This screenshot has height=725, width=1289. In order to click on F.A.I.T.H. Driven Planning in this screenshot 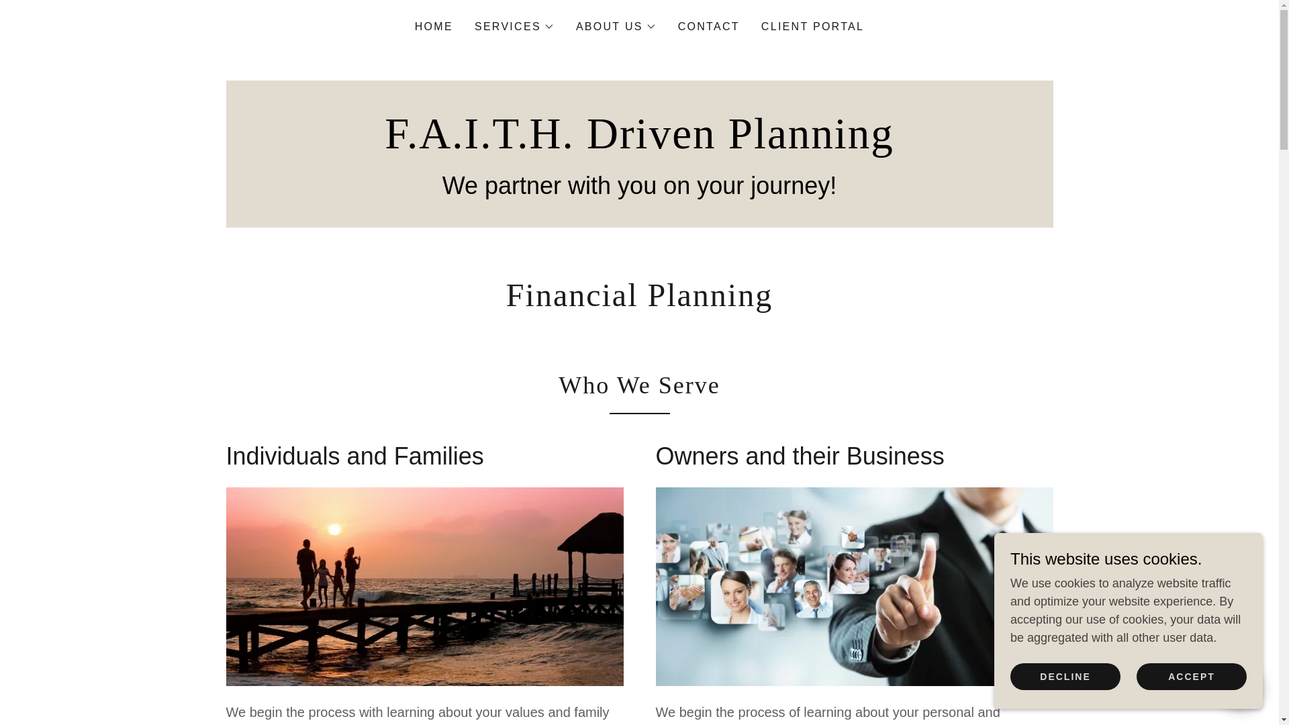, I will do `click(639, 144)`.